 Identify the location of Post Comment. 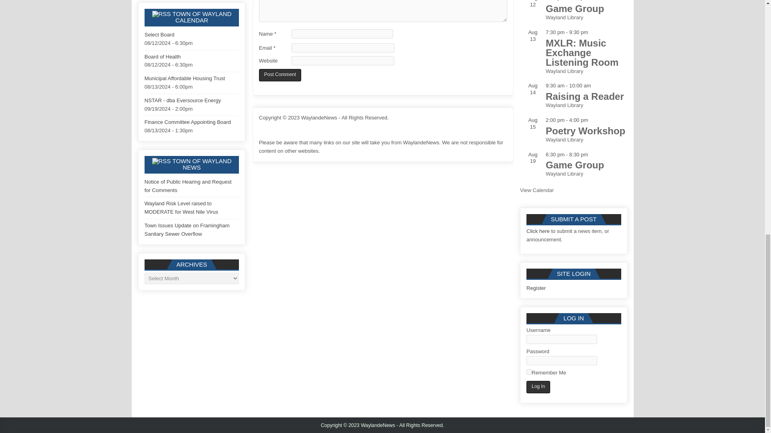
(280, 75).